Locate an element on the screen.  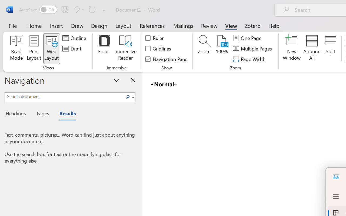
Design is located at coordinates (99, 25).